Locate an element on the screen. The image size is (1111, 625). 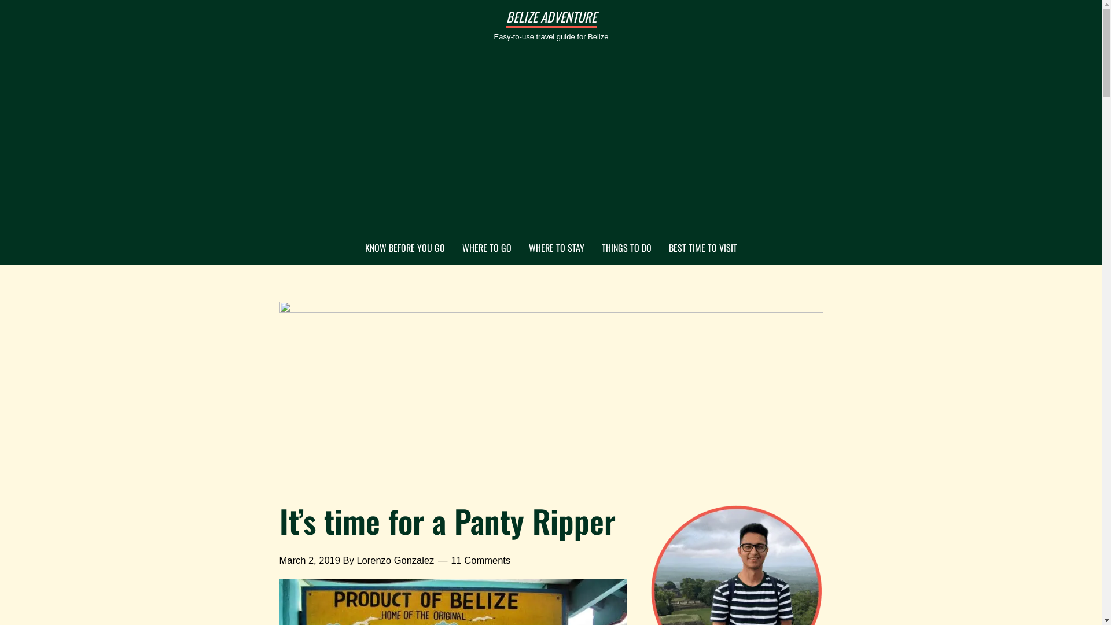
WHERE TO GO is located at coordinates (487, 248).